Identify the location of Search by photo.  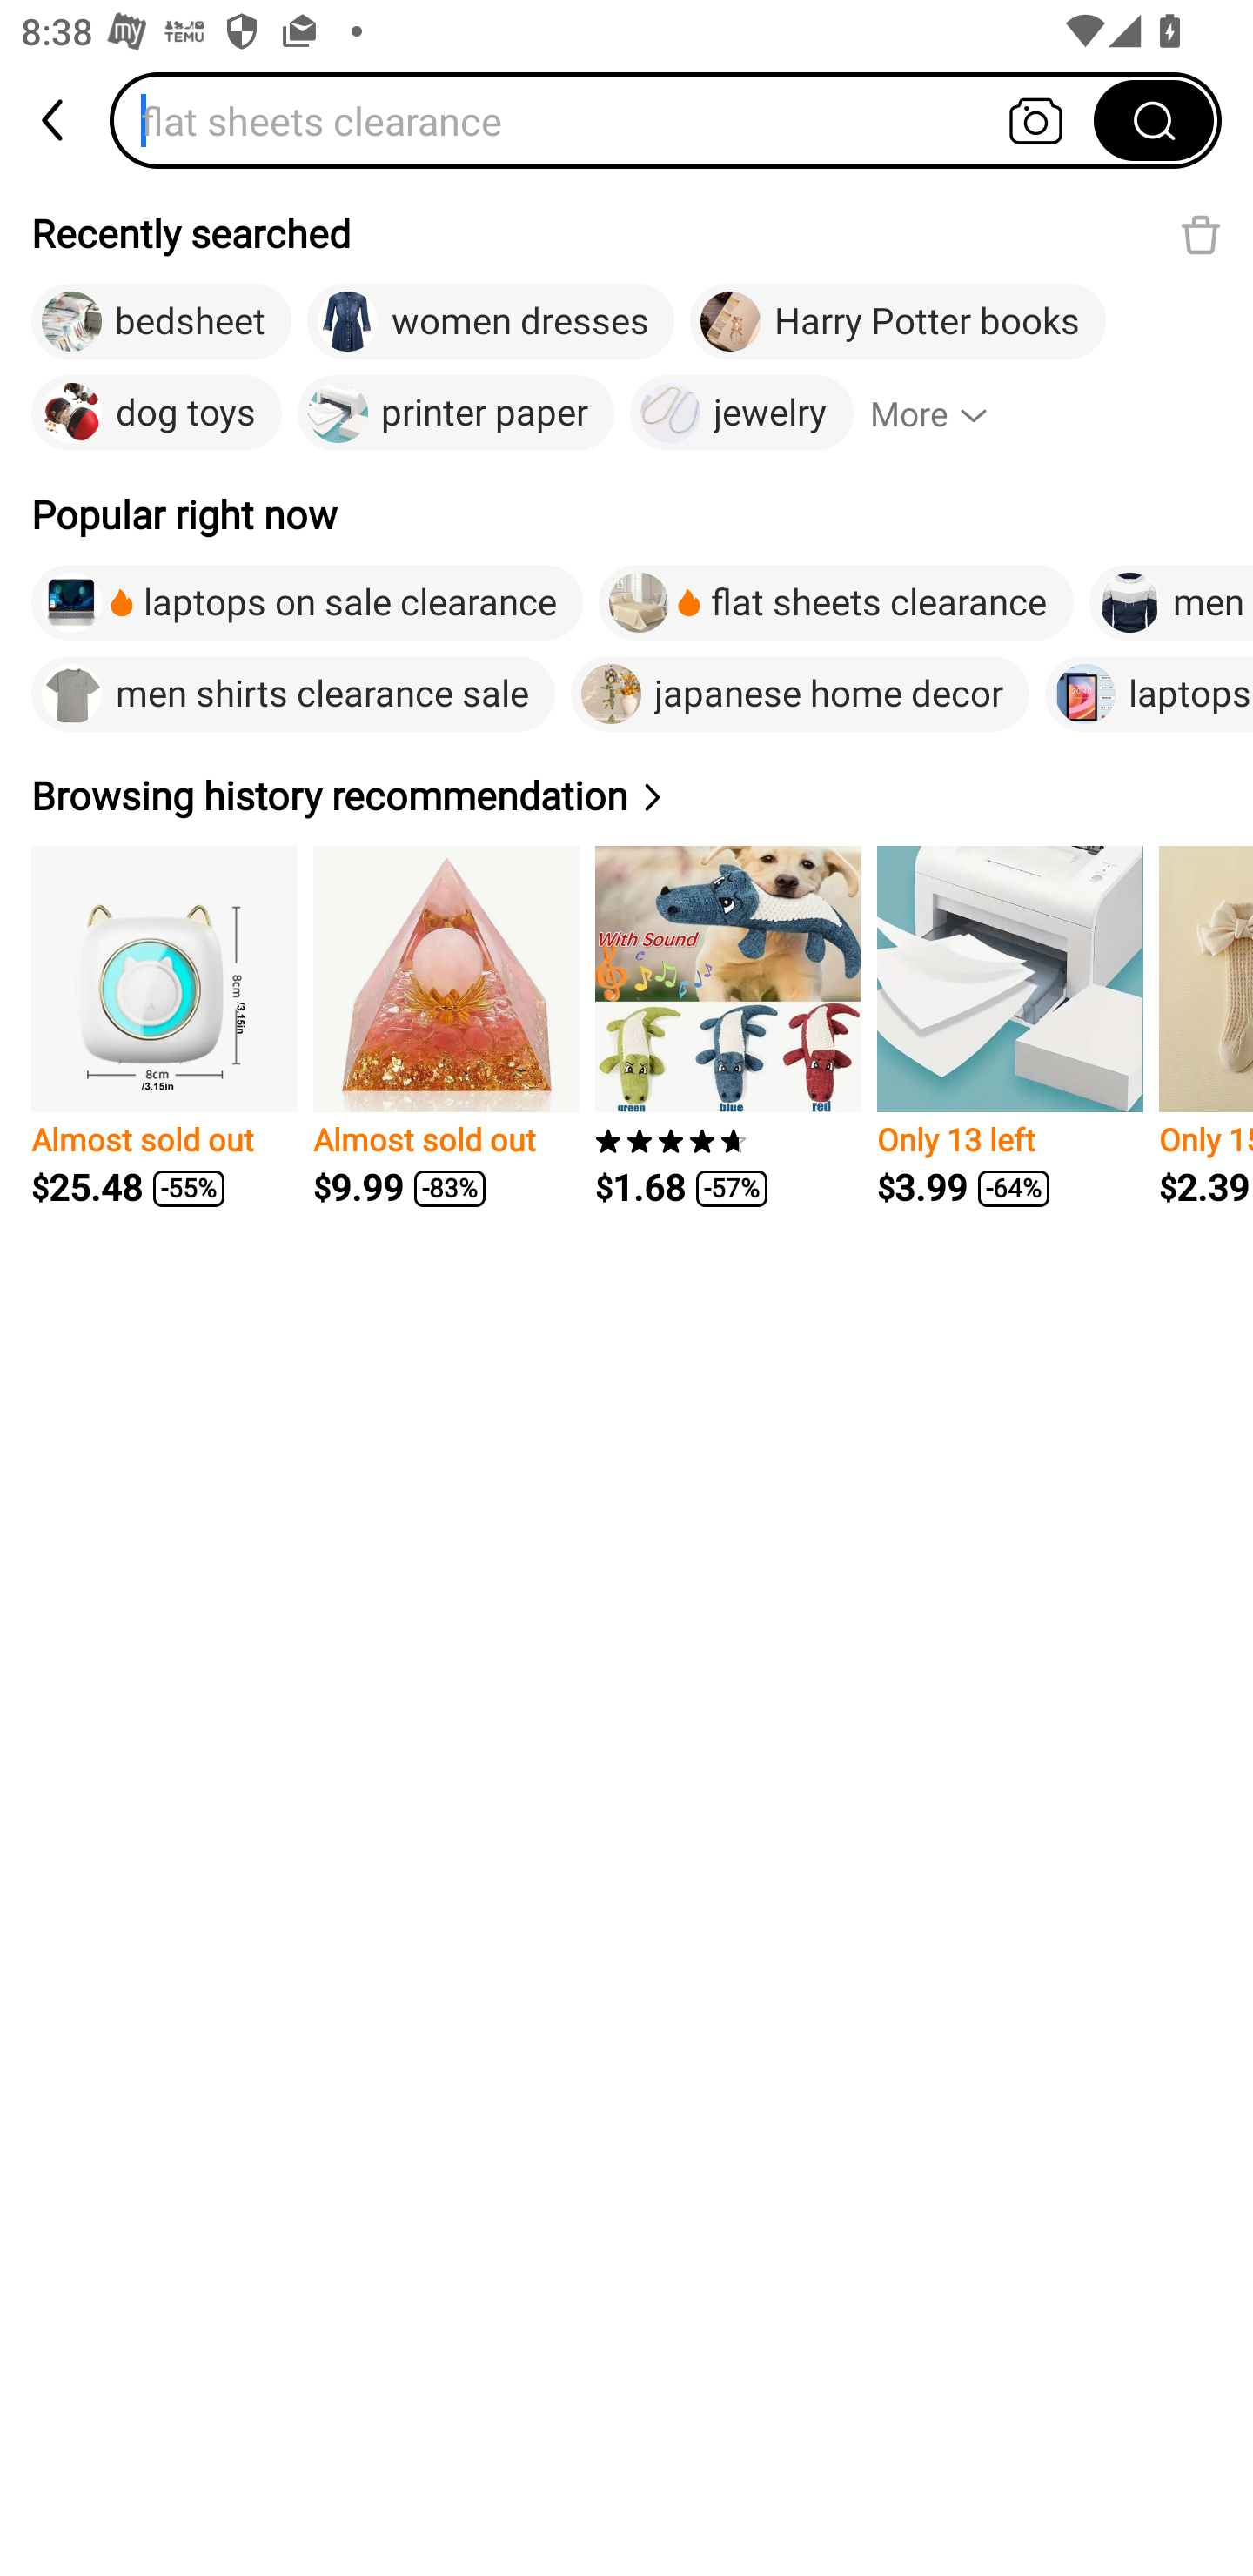
(1035, 120).